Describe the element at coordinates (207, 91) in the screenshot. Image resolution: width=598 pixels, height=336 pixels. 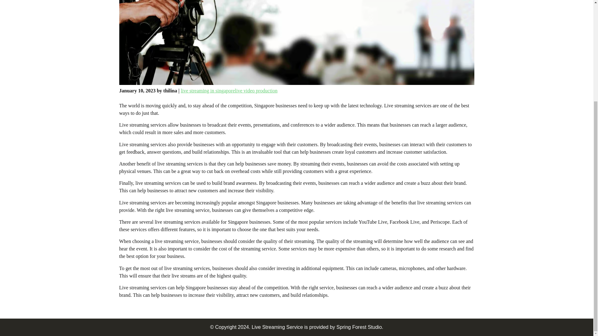
I see `live streaming in singapore` at that location.